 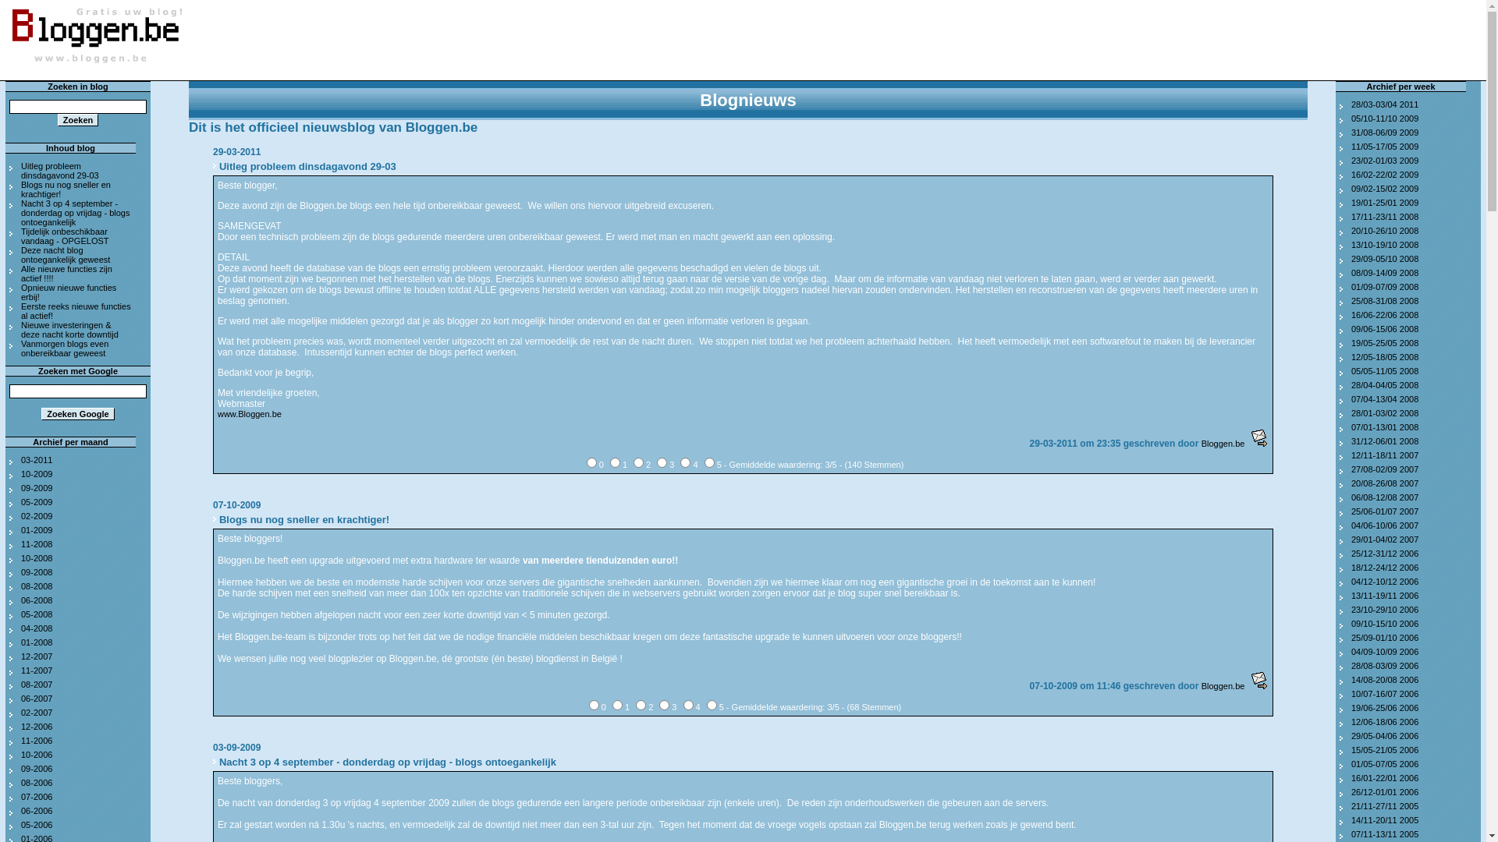 I want to click on 25/12-31/12 2006, so click(x=1385, y=554).